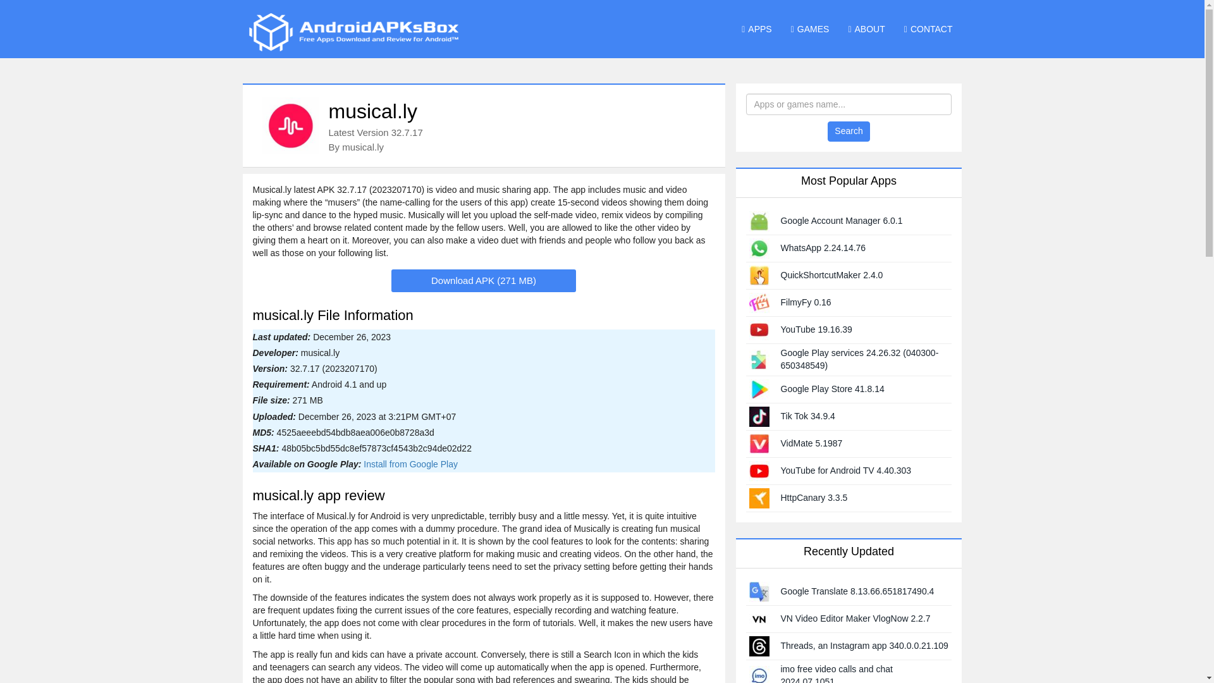 Image resolution: width=1214 pixels, height=683 pixels. What do you see at coordinates (806, 302) in the screenshot?
I see `FilmyFy 0.16` at bounding box center [806, 302].